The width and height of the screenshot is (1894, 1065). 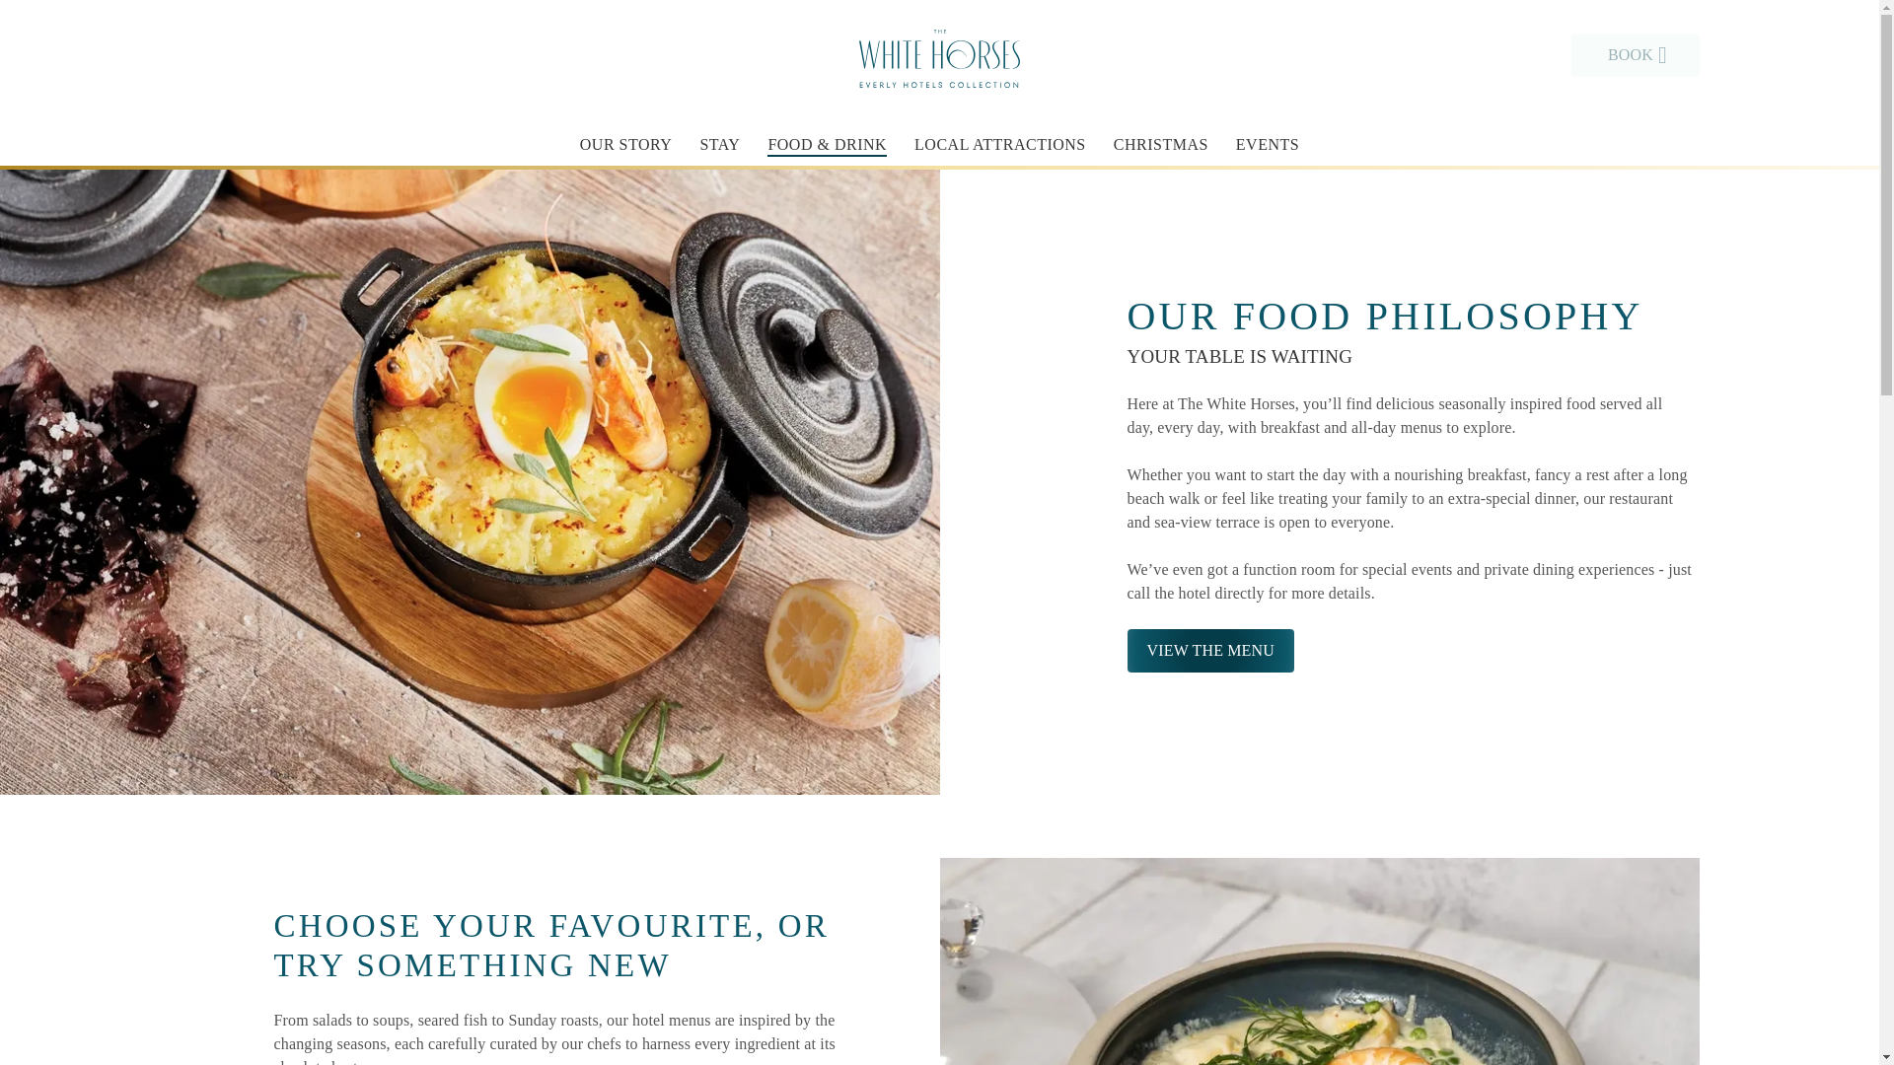 What do you see at coordinates (1000, 144) in the screenshot?
I see `LOCAL ATTRACTIONS` at bounding box center [1000, 144].